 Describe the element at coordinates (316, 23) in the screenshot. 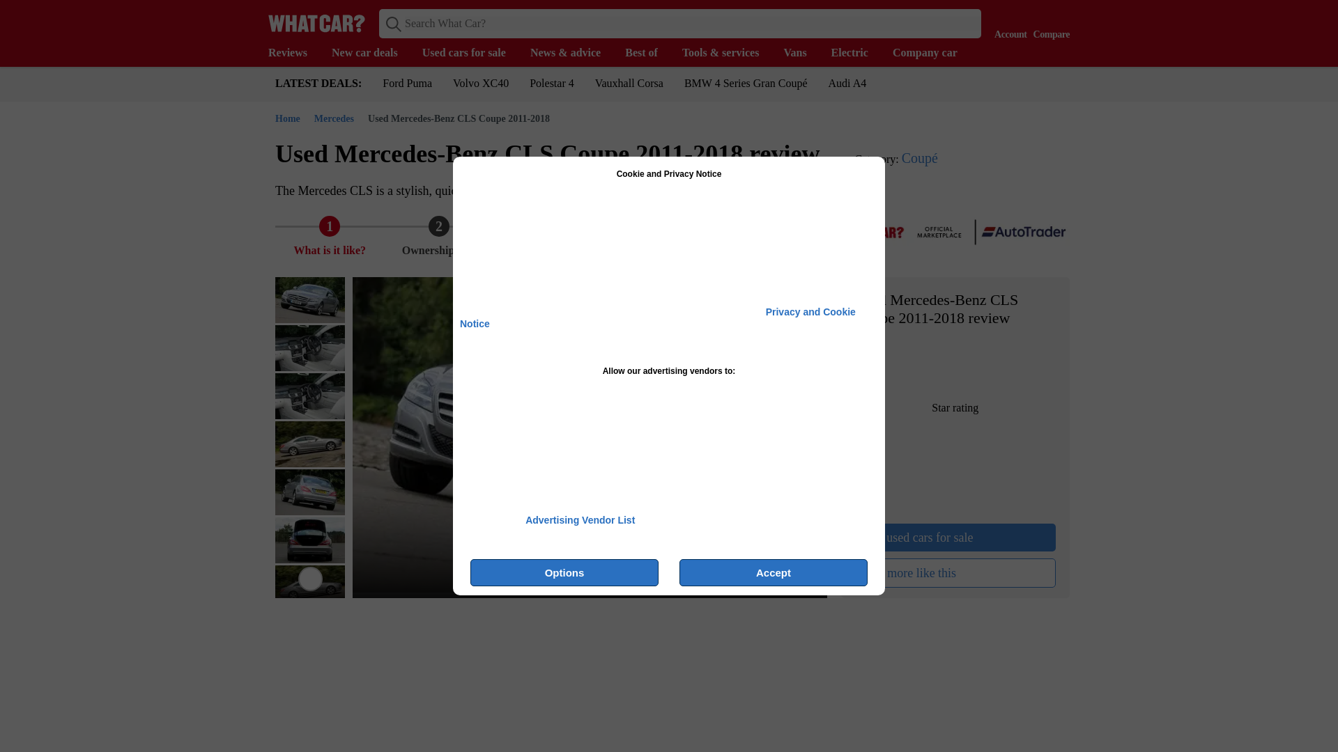

I see `WhatCar? logo` at that location.